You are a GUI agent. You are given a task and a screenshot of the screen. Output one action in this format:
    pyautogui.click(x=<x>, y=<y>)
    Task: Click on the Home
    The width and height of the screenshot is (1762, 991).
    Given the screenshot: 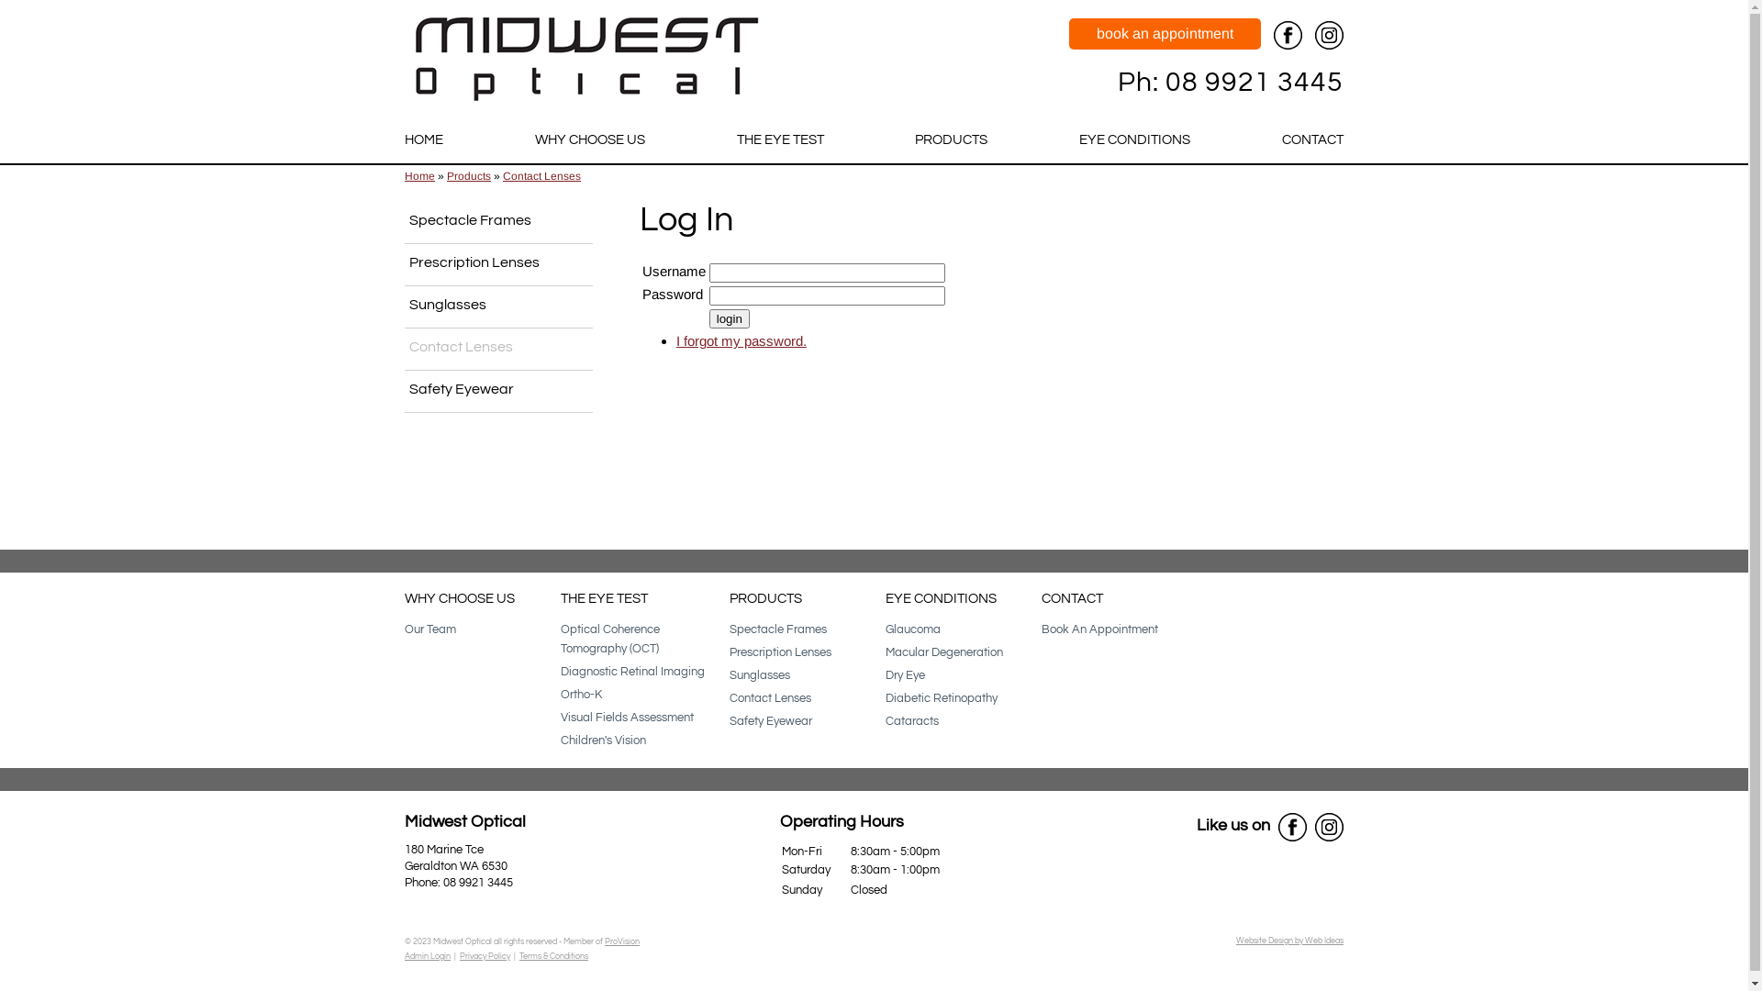 What is the action you would take?
    pyautogui.click(x=420, y=176)
    